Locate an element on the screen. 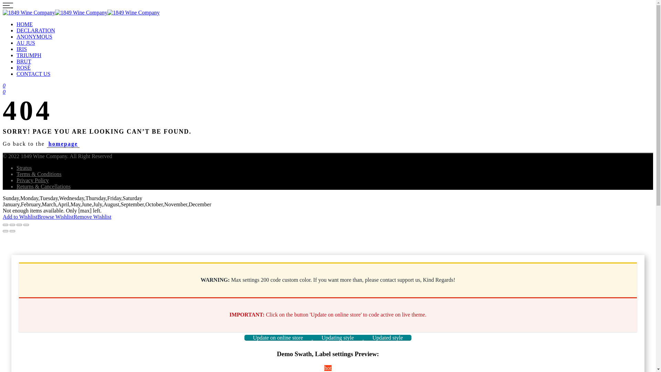 This screenshot has height=372, width=661. ANONYMOUS is located at coordinates (34, 37).